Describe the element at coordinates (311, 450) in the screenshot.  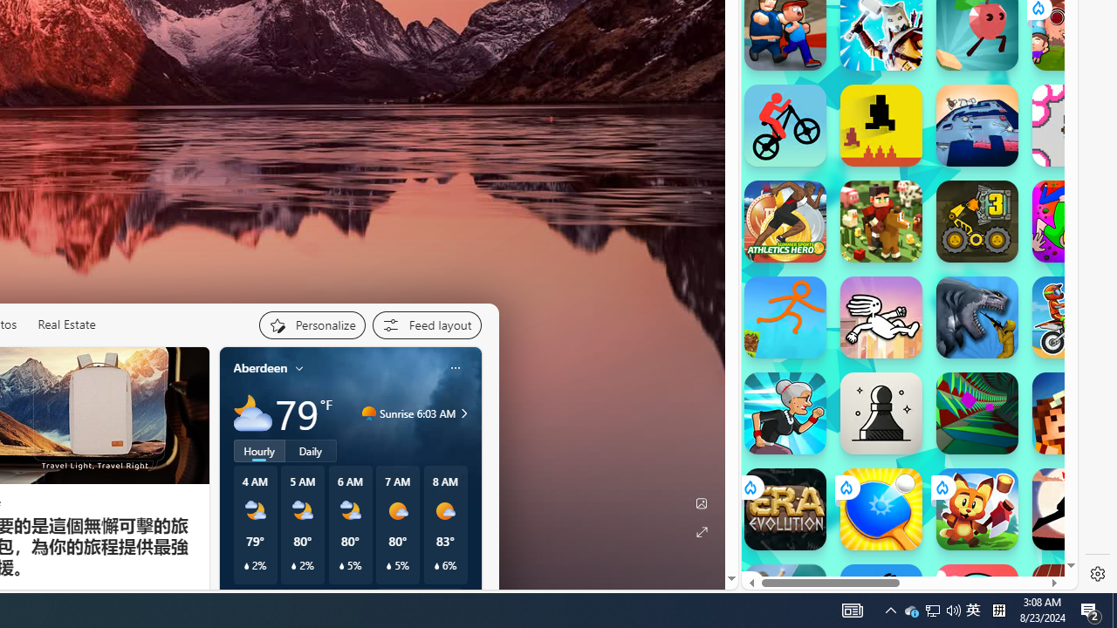
I see `Daily` at that location.